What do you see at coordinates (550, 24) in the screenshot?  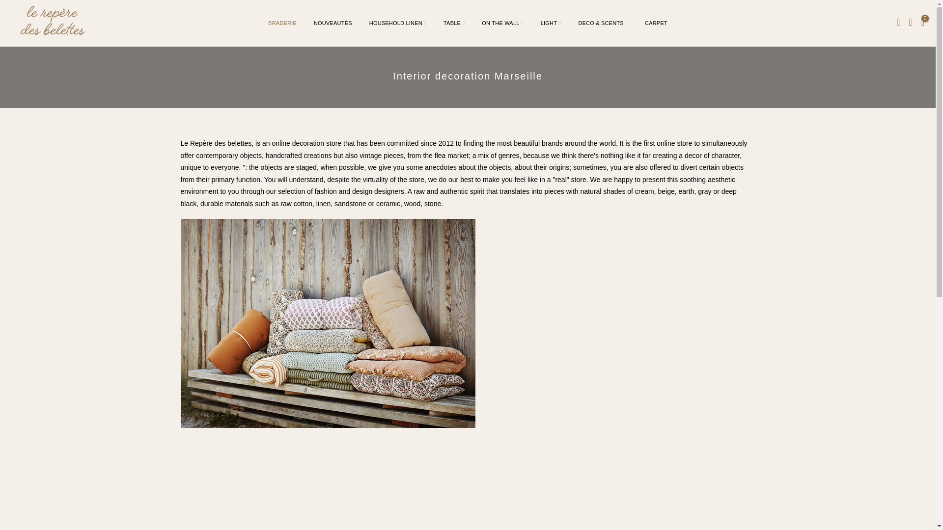 I see `LIGHT` at bounding box center [550, 24].